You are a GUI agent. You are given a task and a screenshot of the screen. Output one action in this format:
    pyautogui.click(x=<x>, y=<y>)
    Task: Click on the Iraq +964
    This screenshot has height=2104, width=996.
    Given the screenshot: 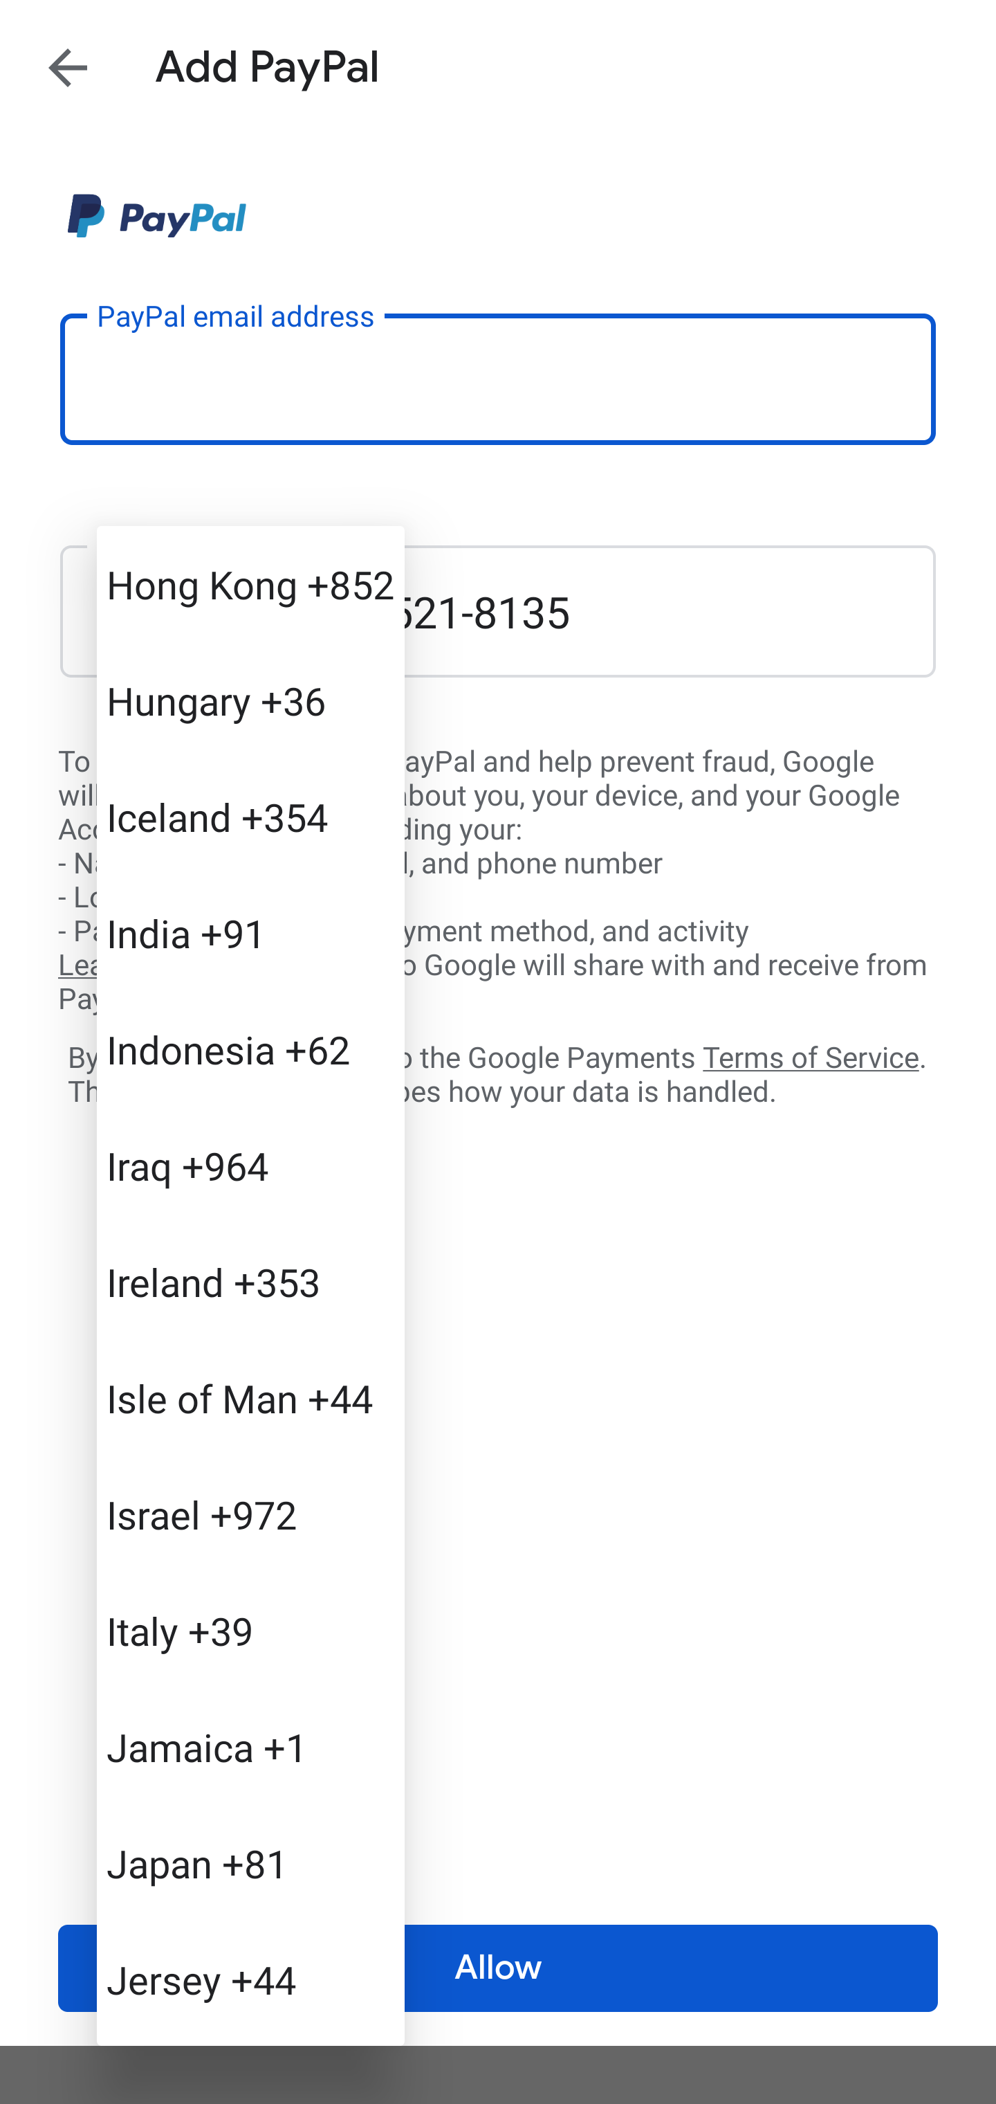 What is the action you would take?
    pyautogui.click(x=250, y=1166)
    